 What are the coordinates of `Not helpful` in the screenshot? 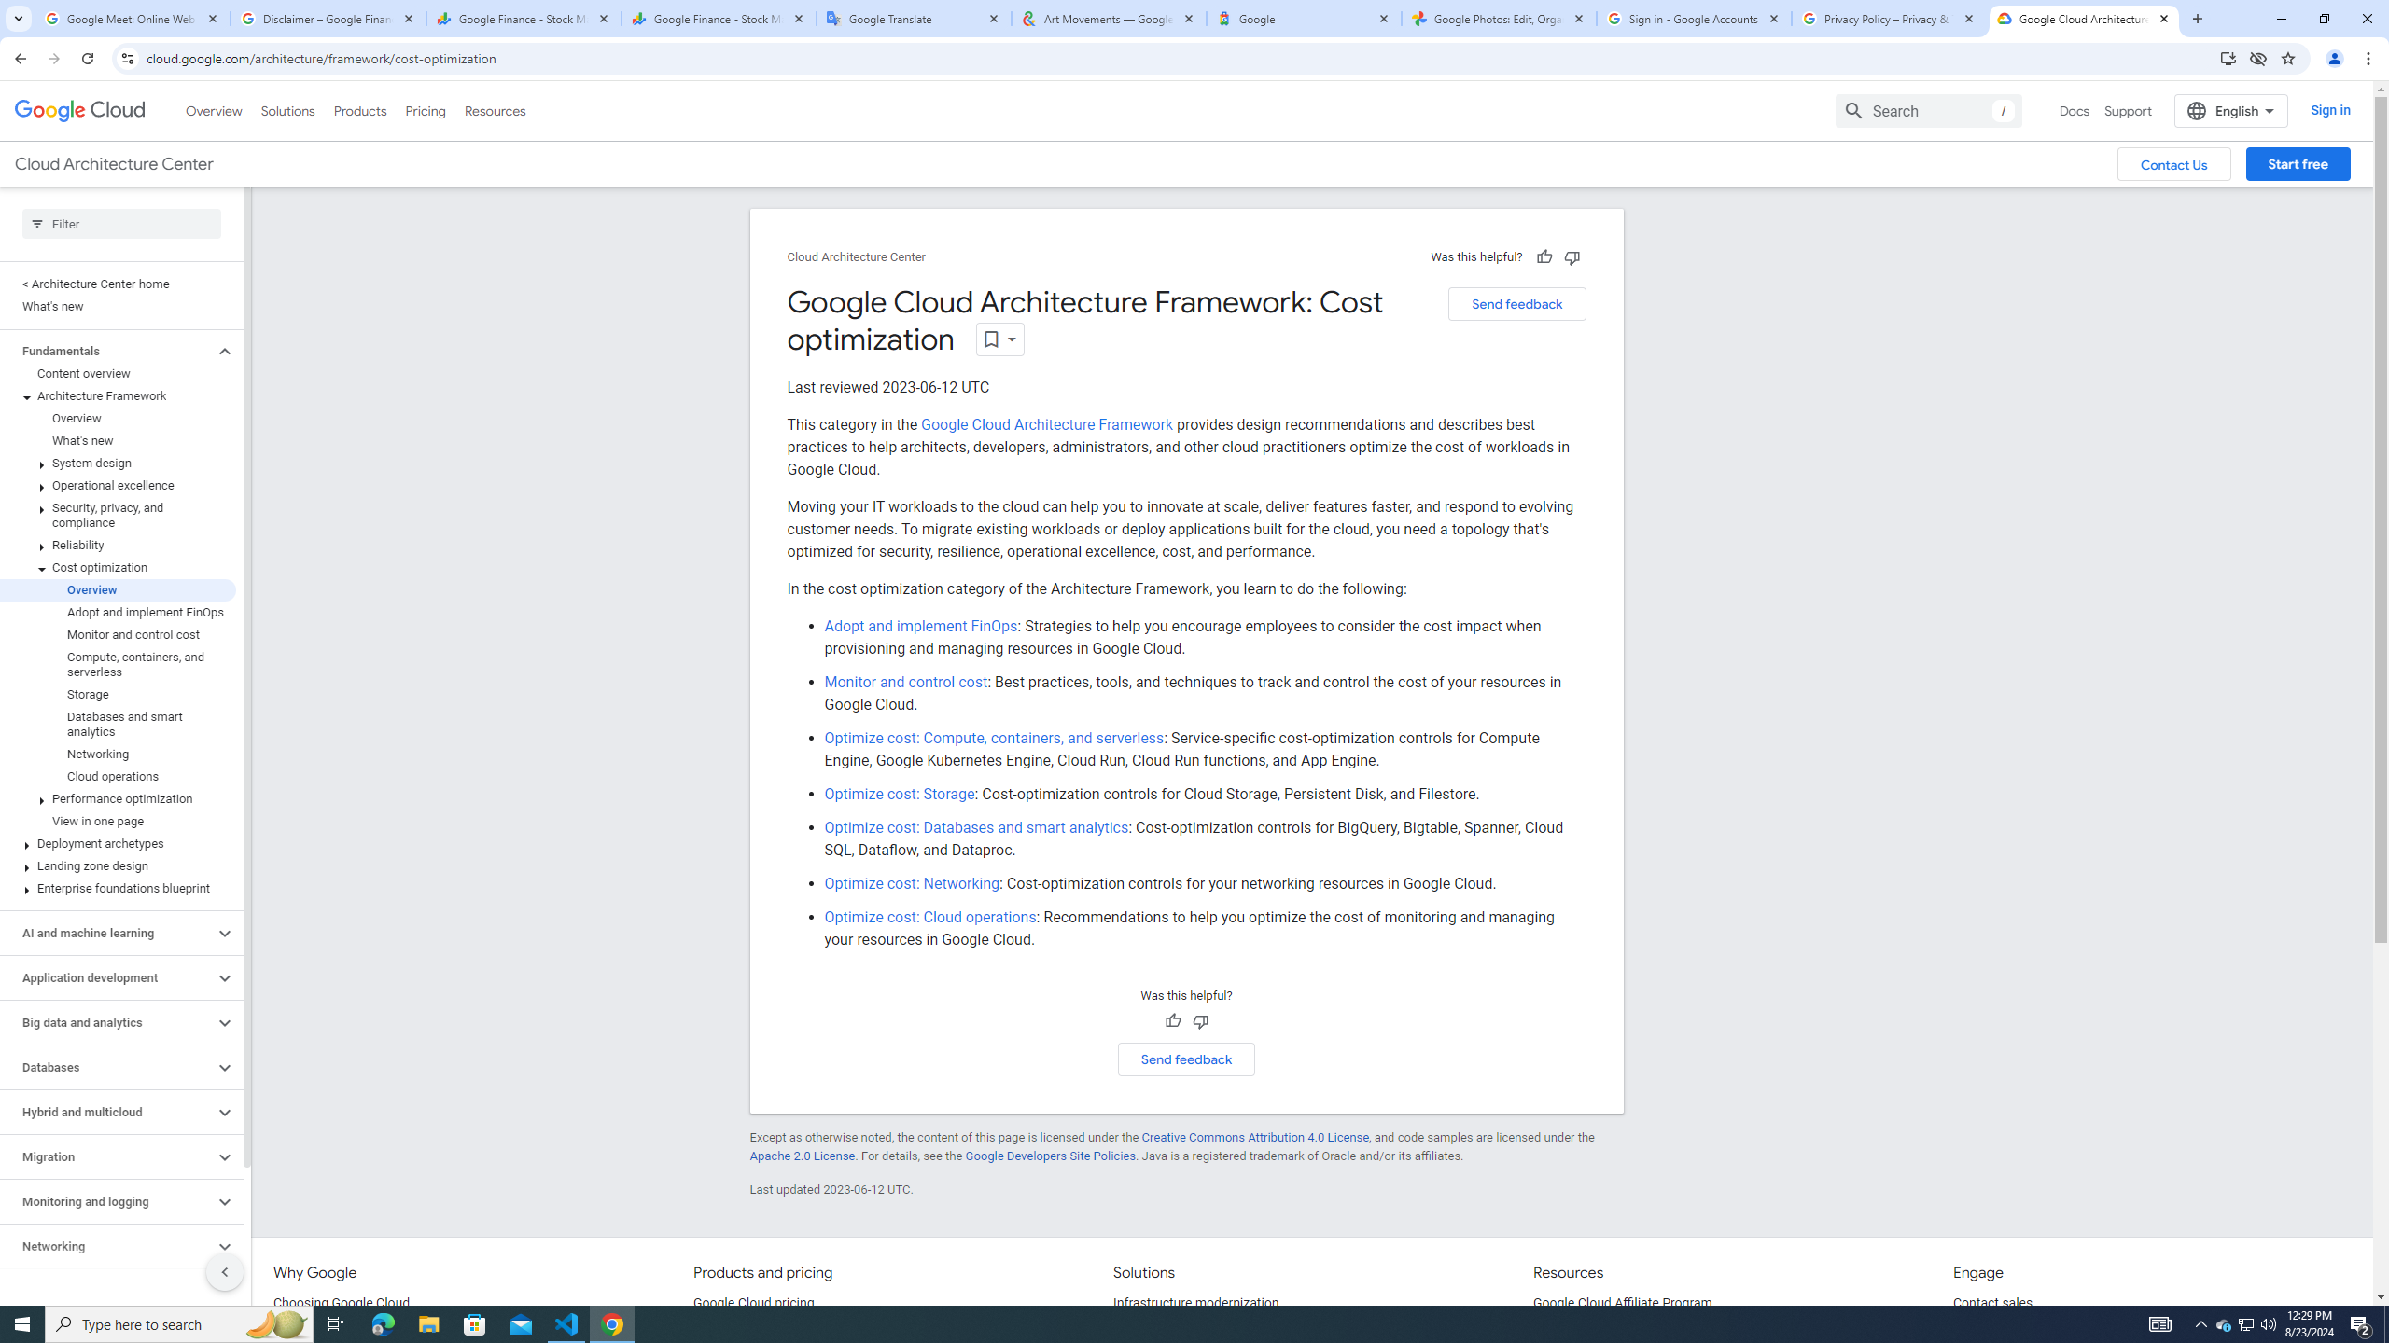 It's located at (1200, 1021).